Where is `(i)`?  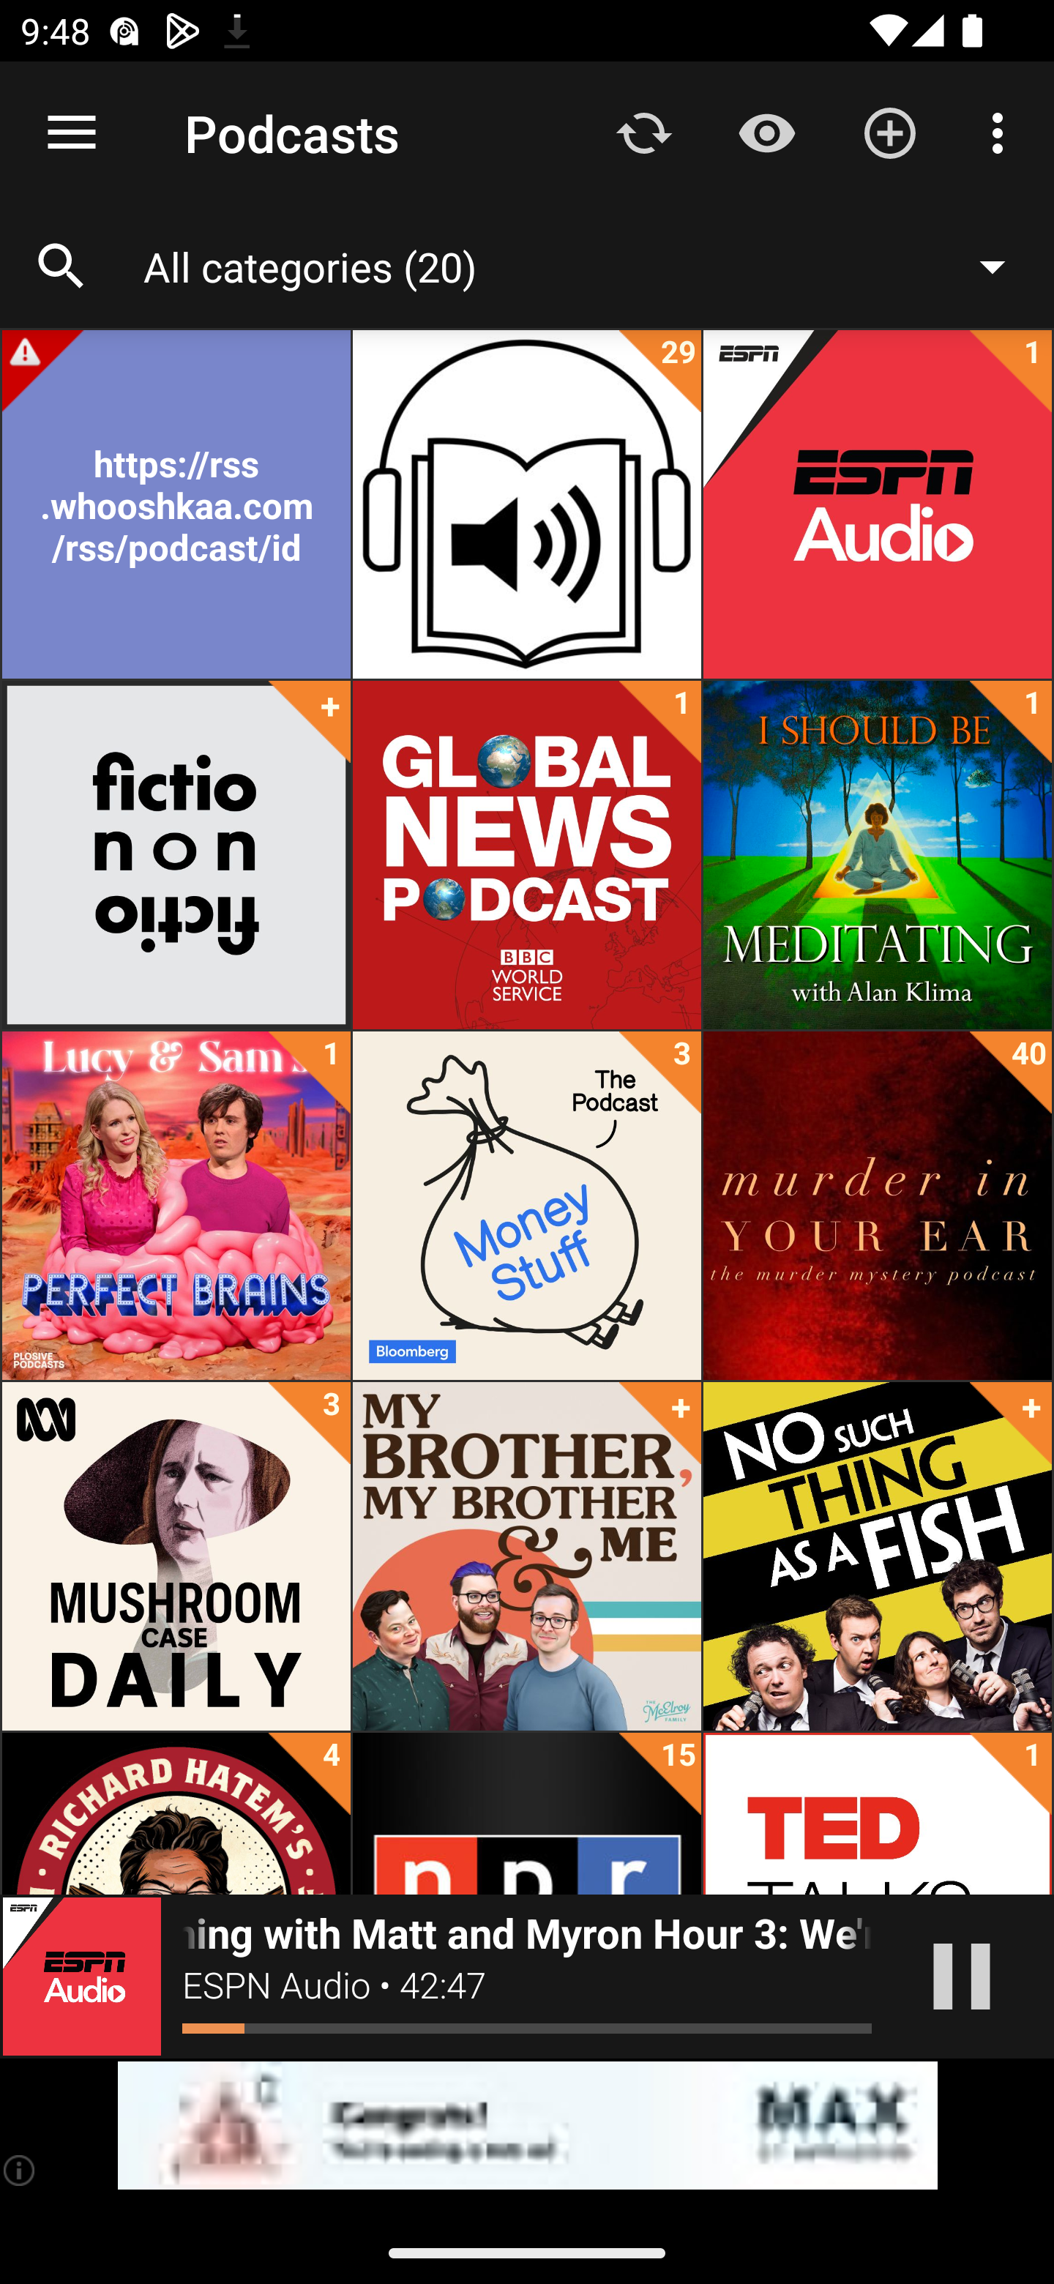 (i) is located at coordinates (20, 2170).